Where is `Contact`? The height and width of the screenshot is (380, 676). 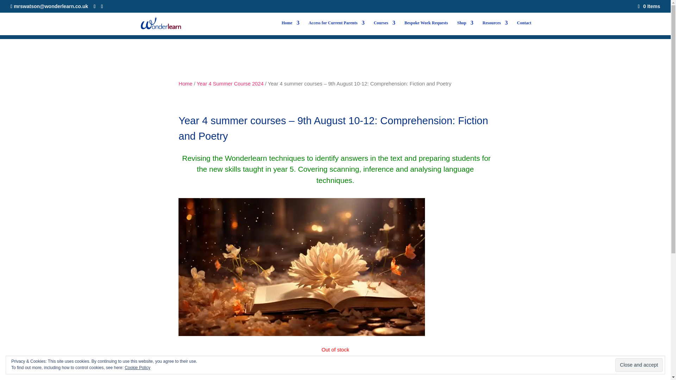 Contact is located at coordinates (524, 28).